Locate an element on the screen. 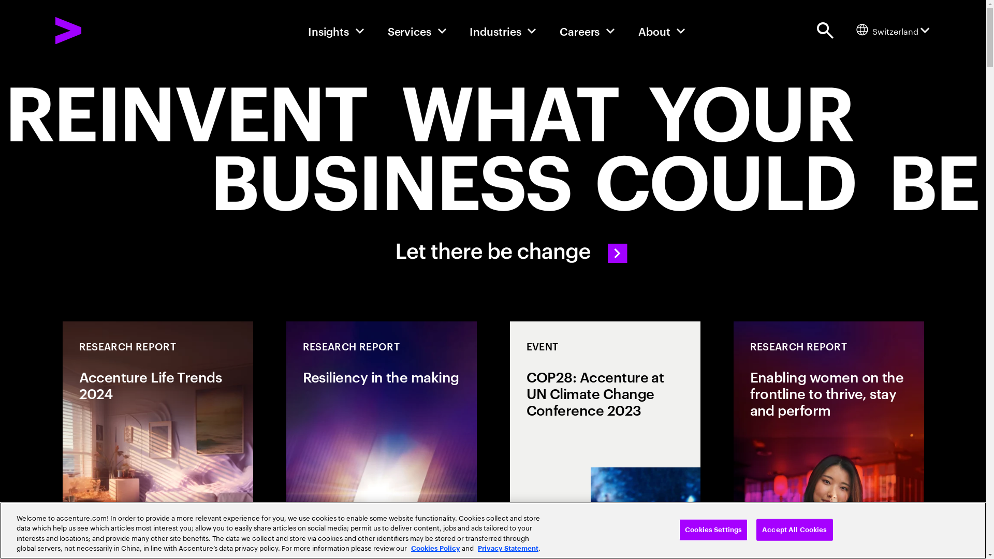 This screenshot has height=559, width=994. Cookies Policy is located at coordinates (436, 549).